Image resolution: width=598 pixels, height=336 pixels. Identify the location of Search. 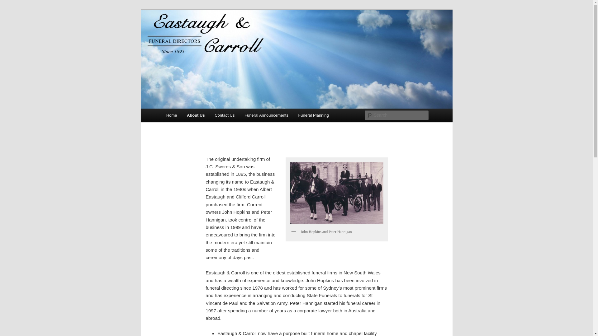
(10, 4).